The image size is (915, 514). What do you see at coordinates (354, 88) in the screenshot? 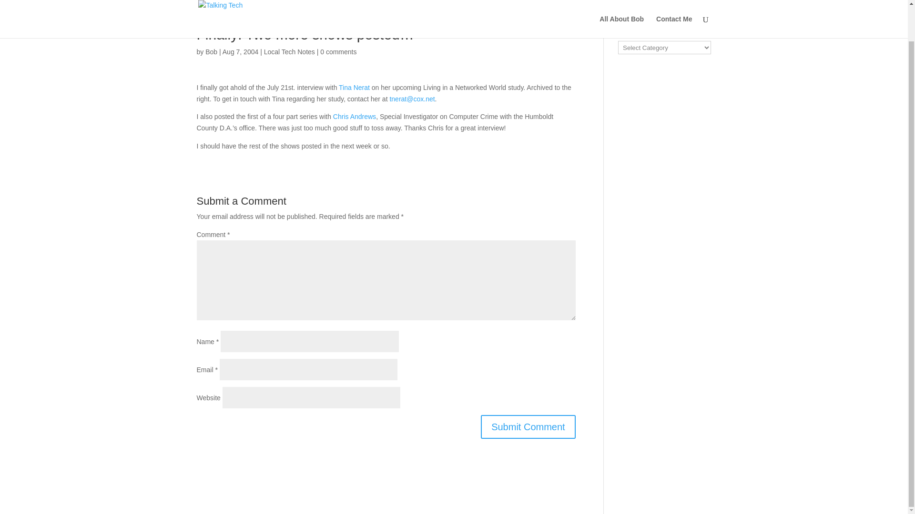
I see `Tina Nerat` at bounding box center [354, 88].